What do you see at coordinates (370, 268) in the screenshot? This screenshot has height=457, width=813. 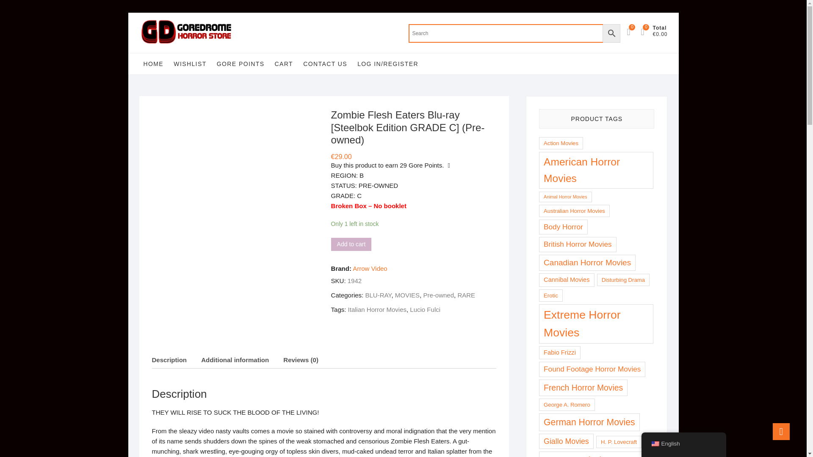 I see `Arrow Video` at bounding box center [370, 268].